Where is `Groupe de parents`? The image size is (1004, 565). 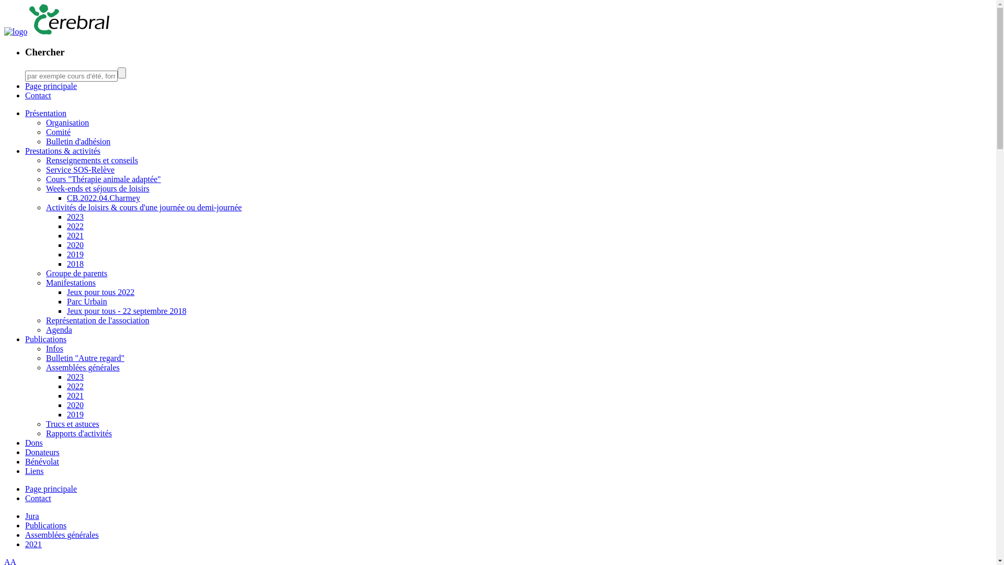
Groupe de parents is located at coordinates (76, 273).